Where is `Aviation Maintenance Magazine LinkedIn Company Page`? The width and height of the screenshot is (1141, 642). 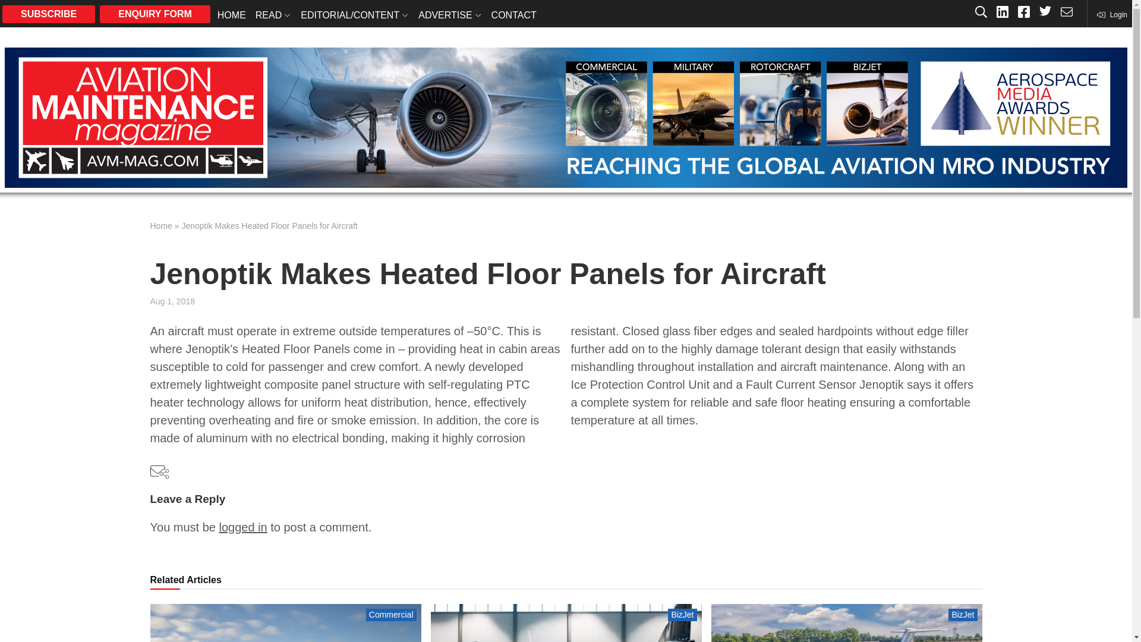 Aviation Maintenance Magazine LinkedIn Company Page is located at coordinates (1002, 13).